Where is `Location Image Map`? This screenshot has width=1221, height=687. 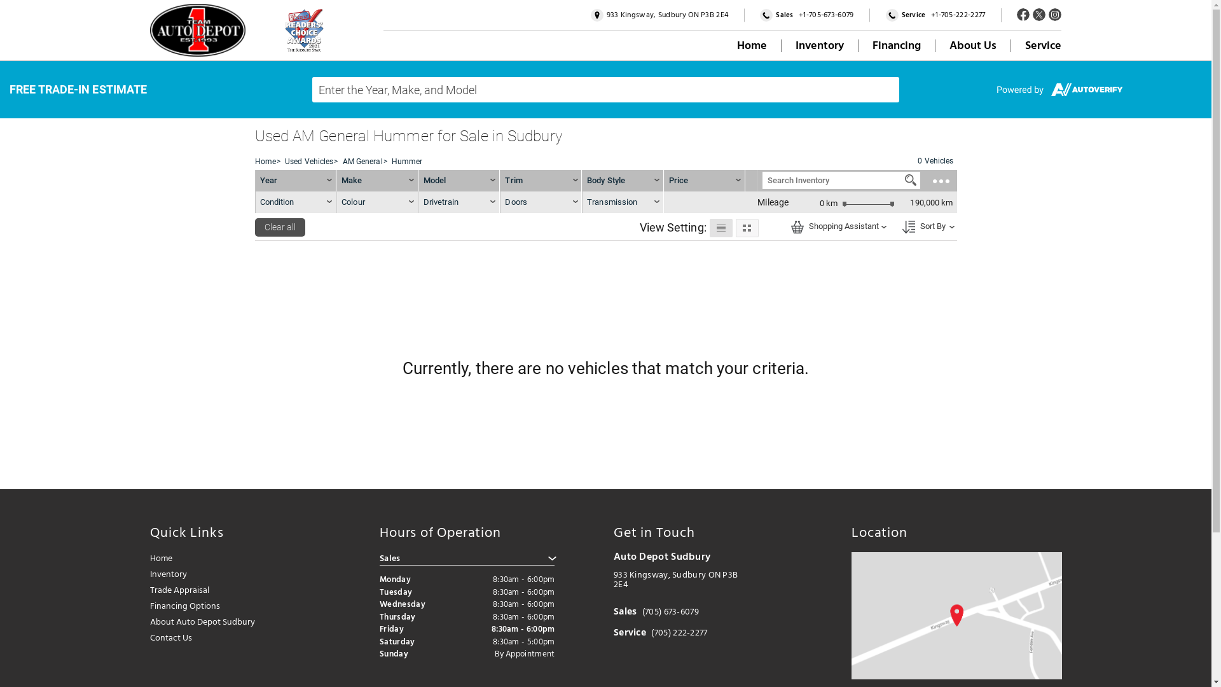
Location Image Map is located at coordinates (956, 616).